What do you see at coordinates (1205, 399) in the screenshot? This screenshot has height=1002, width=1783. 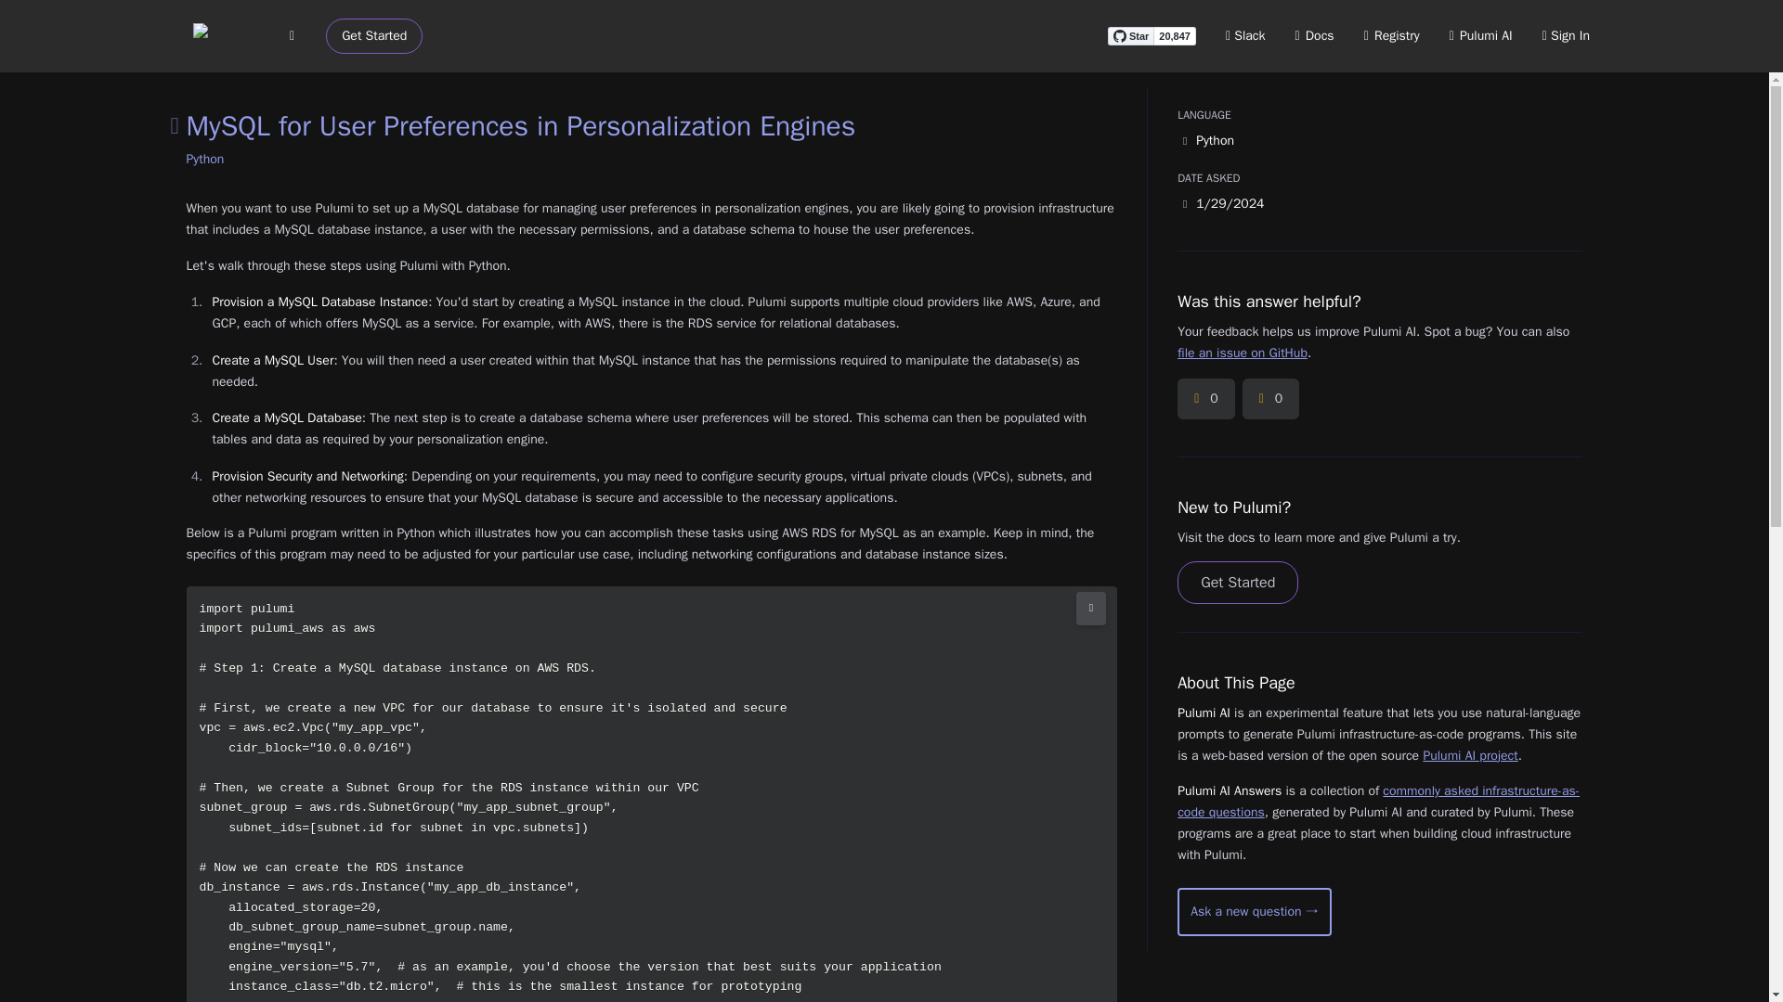 I see `Upvote this answer` at bounding box center [1205, 399].